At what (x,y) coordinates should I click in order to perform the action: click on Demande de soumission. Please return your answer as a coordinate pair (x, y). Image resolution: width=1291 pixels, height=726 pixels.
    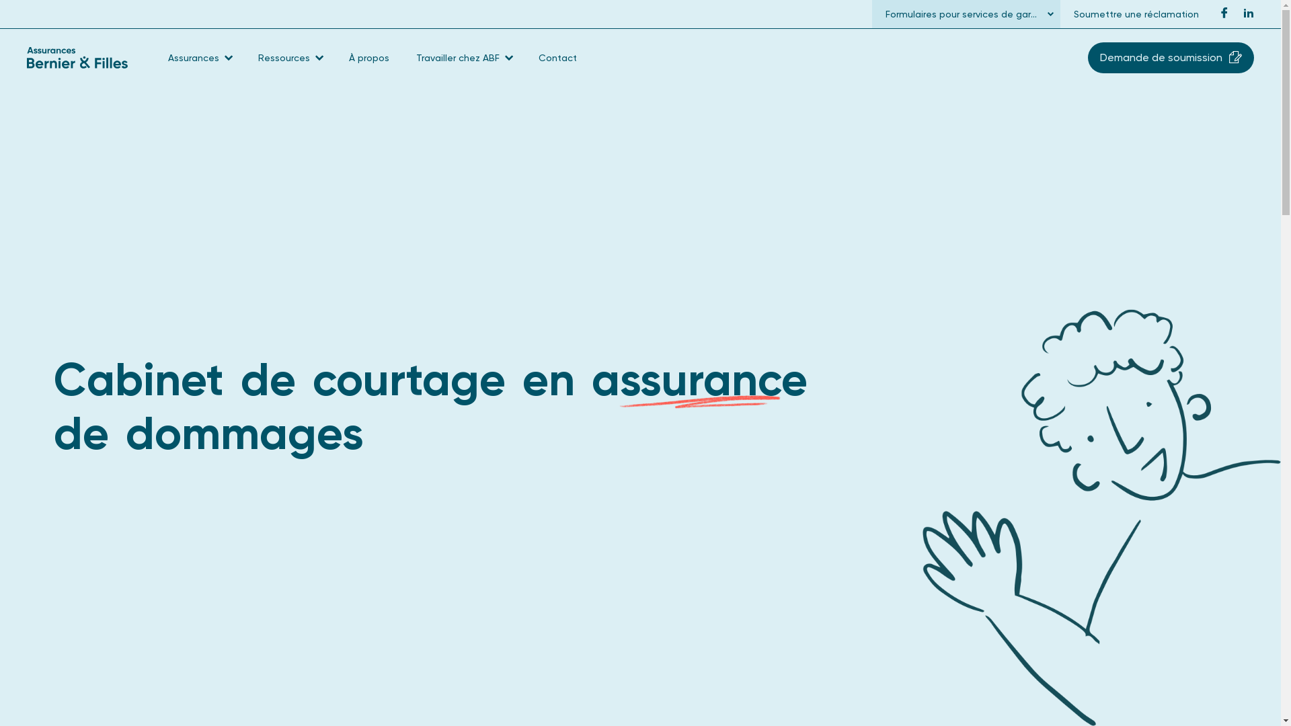
    Looking at the image, I should click on (1171, 58).